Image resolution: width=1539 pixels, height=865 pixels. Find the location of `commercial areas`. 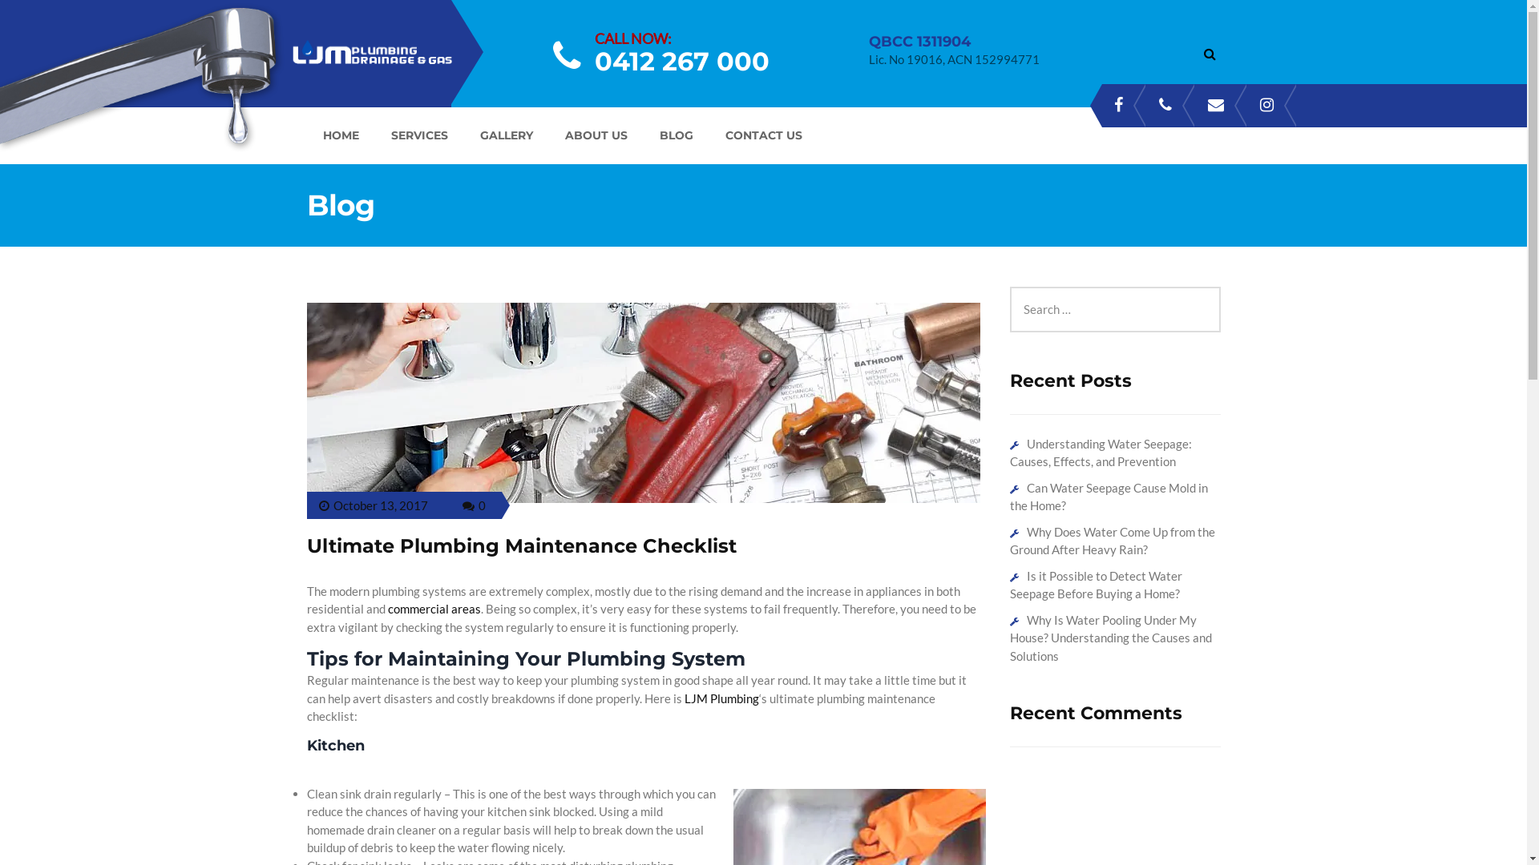

commercial areas is located at coordinates (434, 609).